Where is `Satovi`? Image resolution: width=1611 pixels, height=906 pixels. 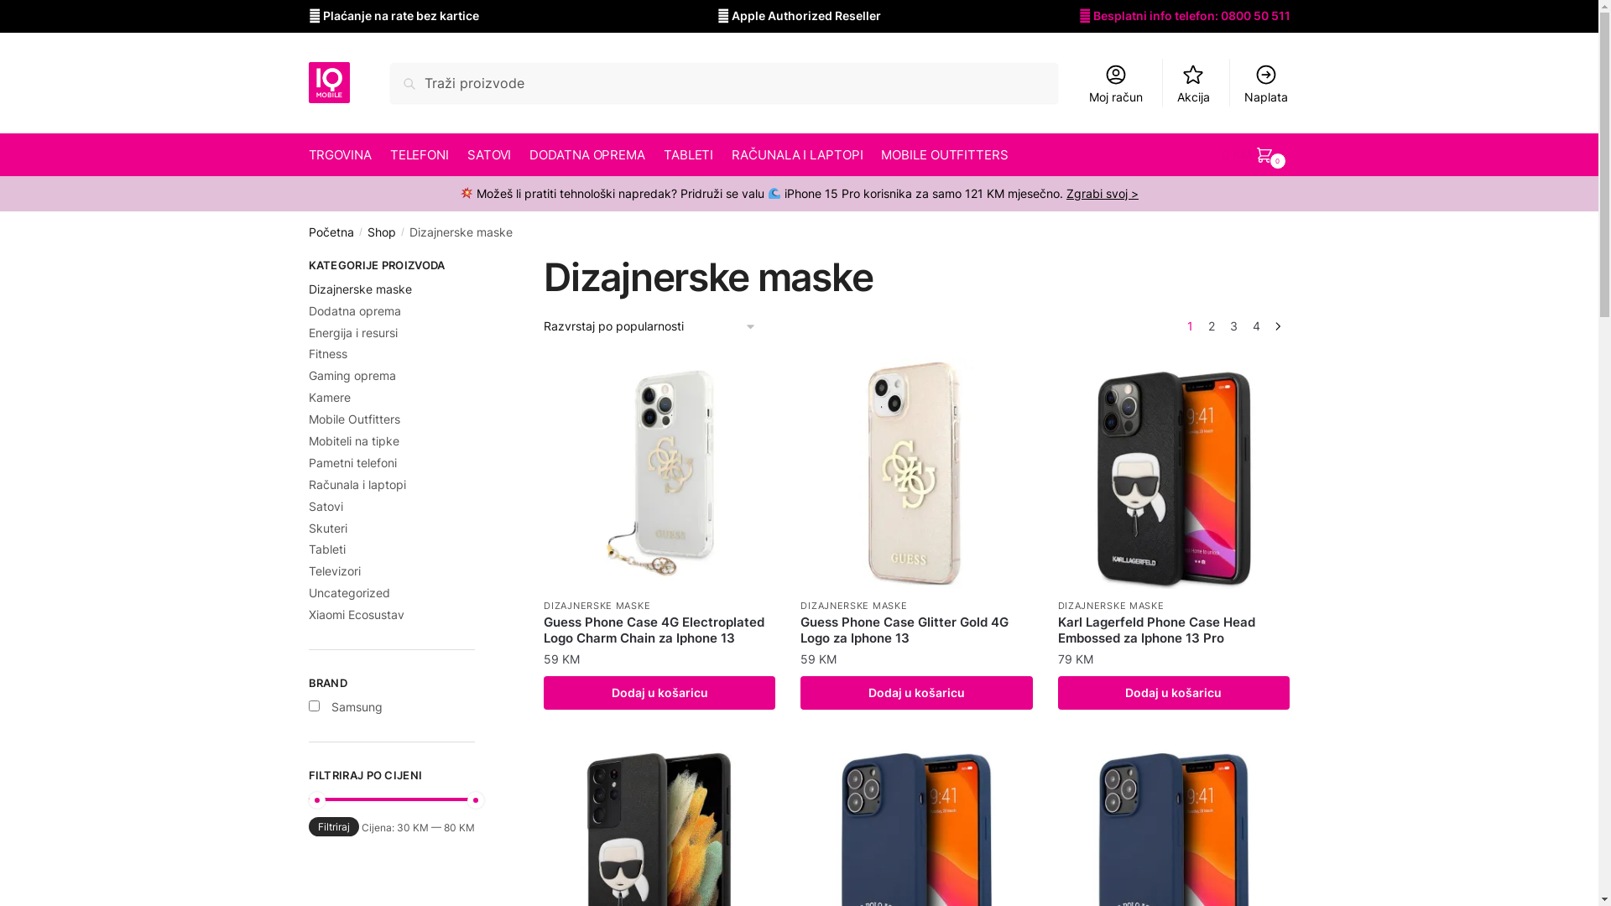
Satovi is located at coordinates (326, 507).